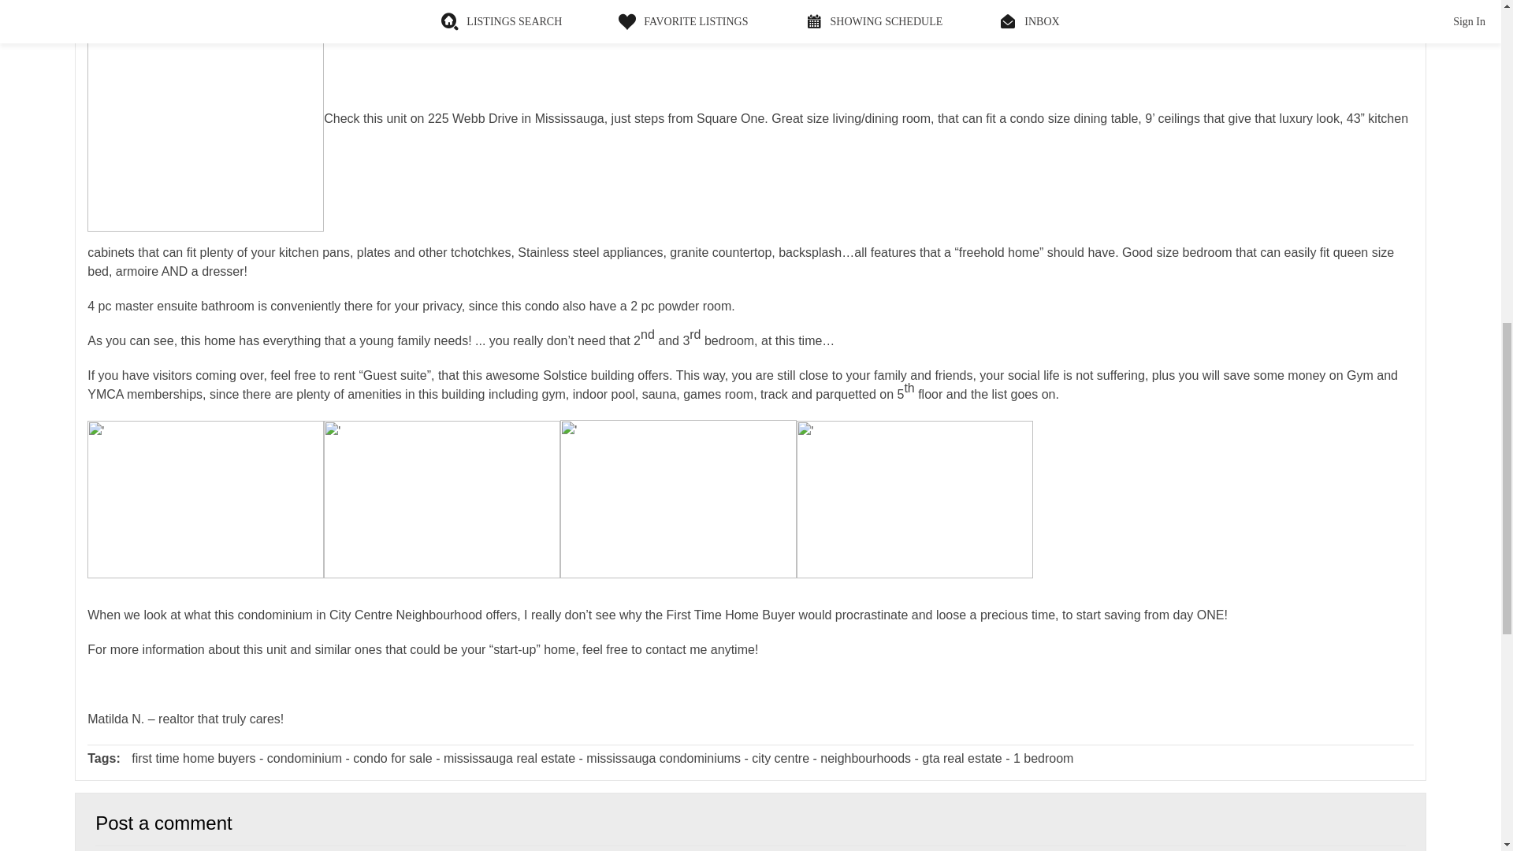 This screenshot has width=1513, height=851. I want to click on first time home buyers, so click(194, 758).